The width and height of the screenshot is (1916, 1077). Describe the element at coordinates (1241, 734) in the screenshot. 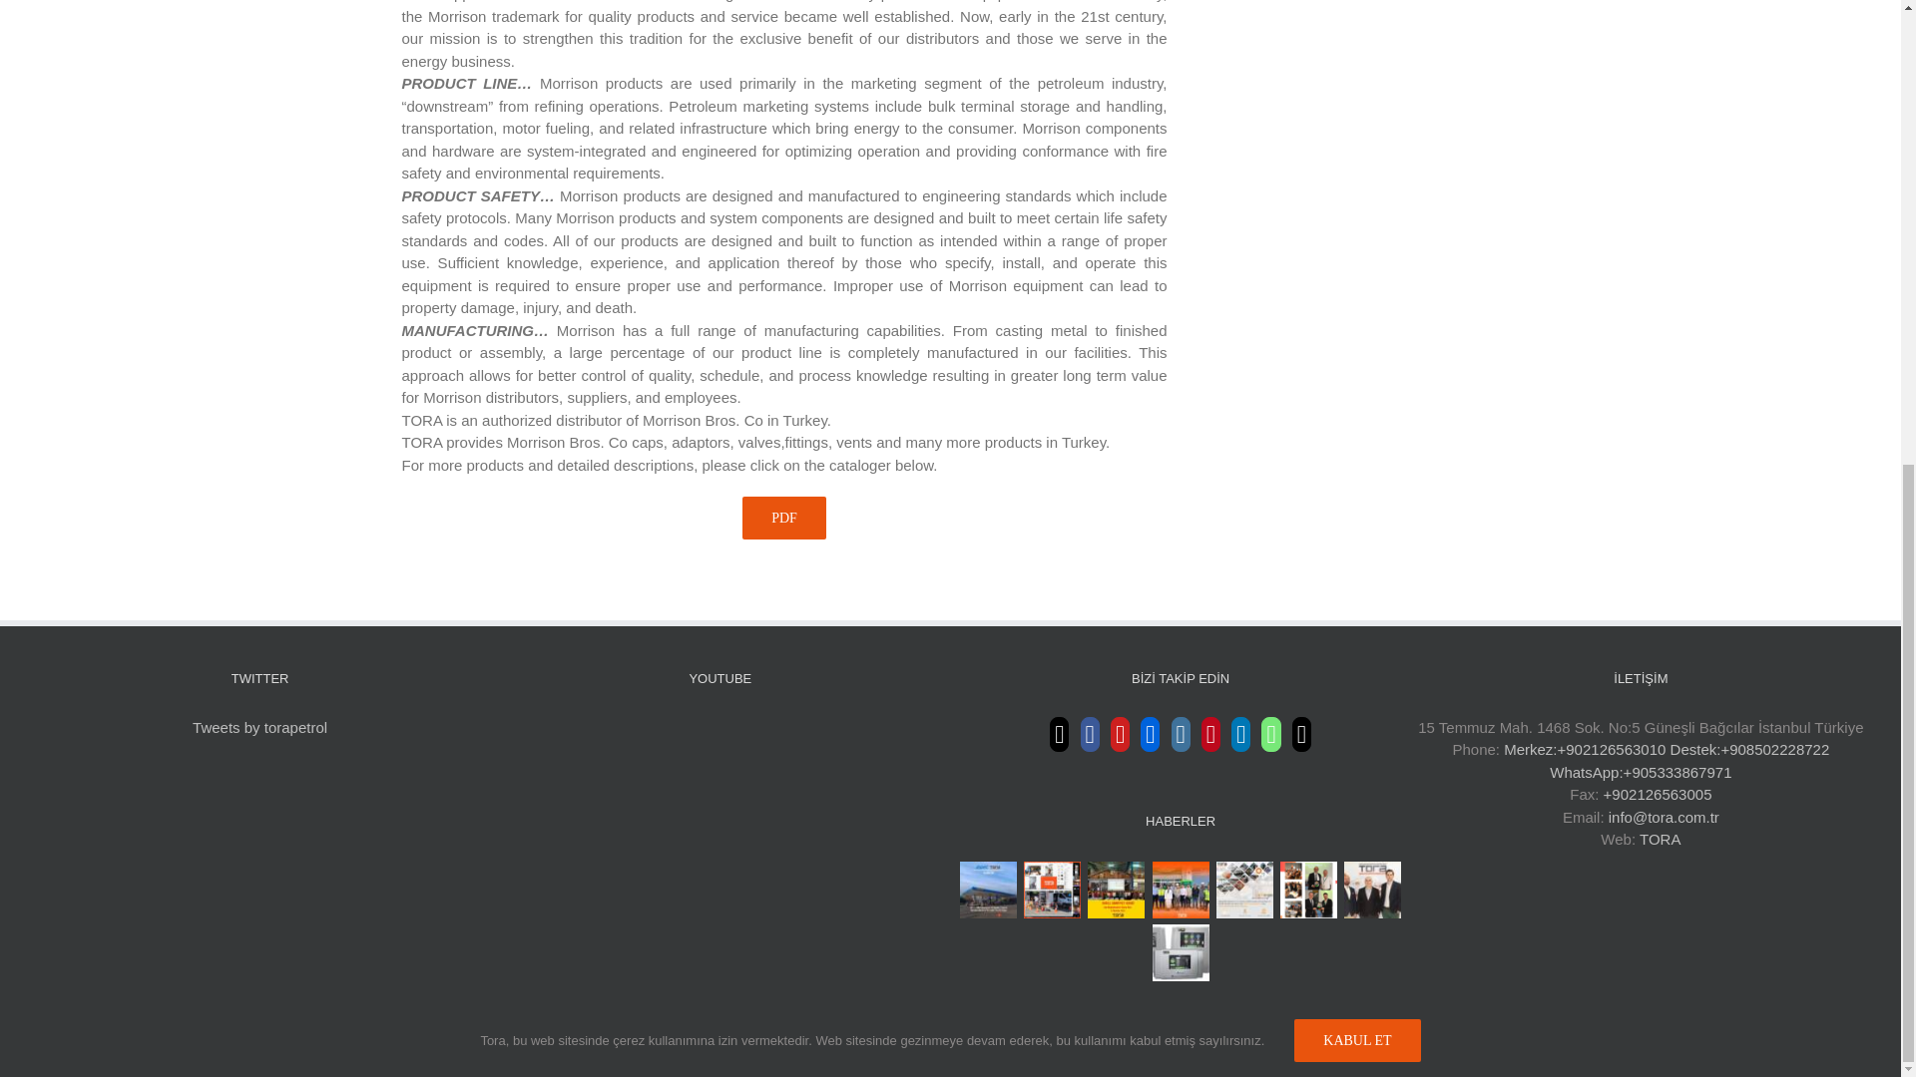

I see `LinkedIn` at that location.